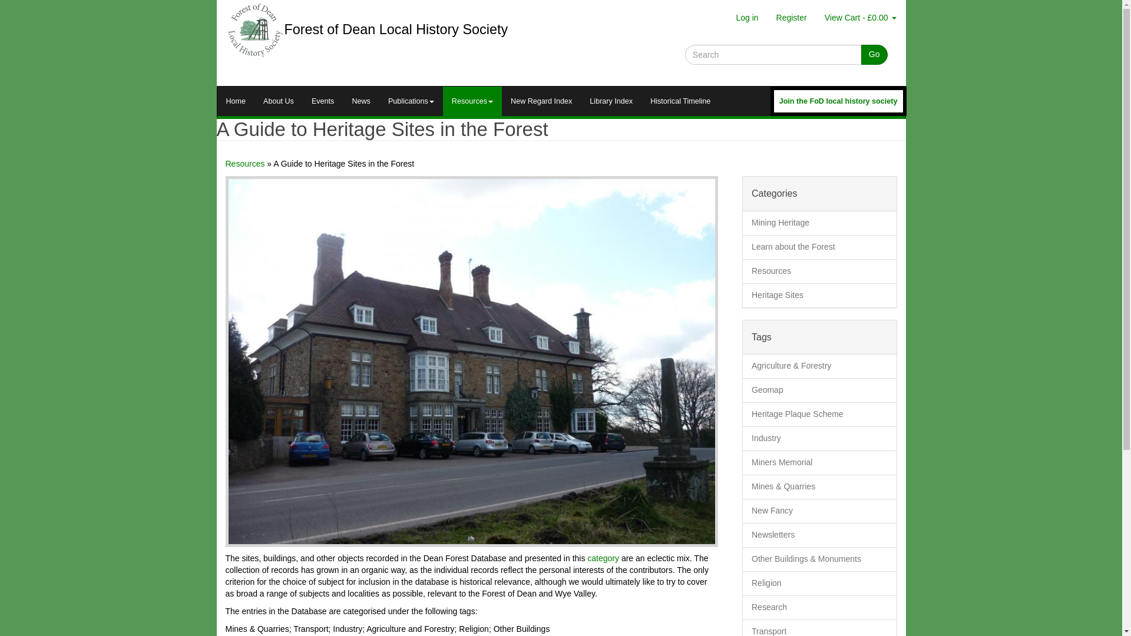 The width and height of the screenshot is (1131, 636). Describe the element at coordinates (236, 101) in the screenshot. I see `Home` at that location.